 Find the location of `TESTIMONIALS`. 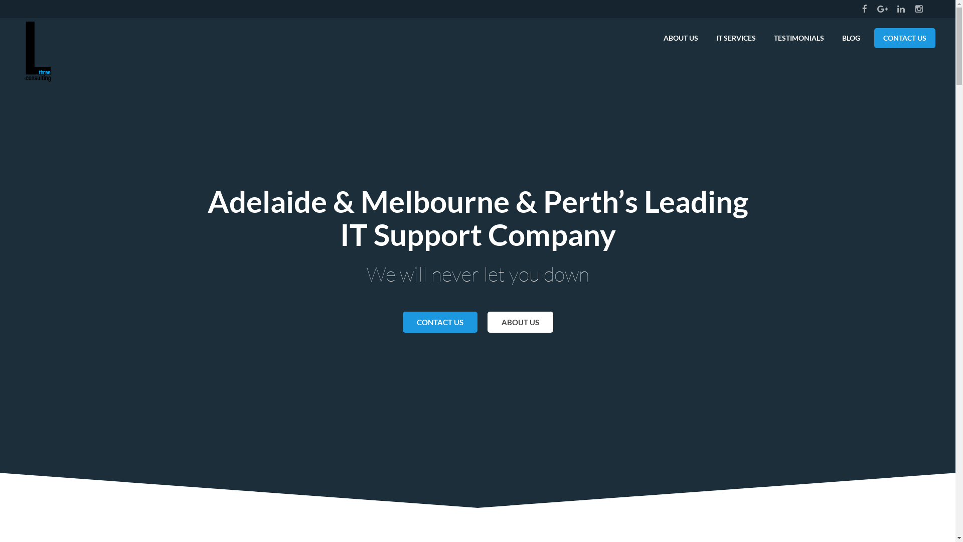

TESTIMONIALS is located at coordinates (799, 38).